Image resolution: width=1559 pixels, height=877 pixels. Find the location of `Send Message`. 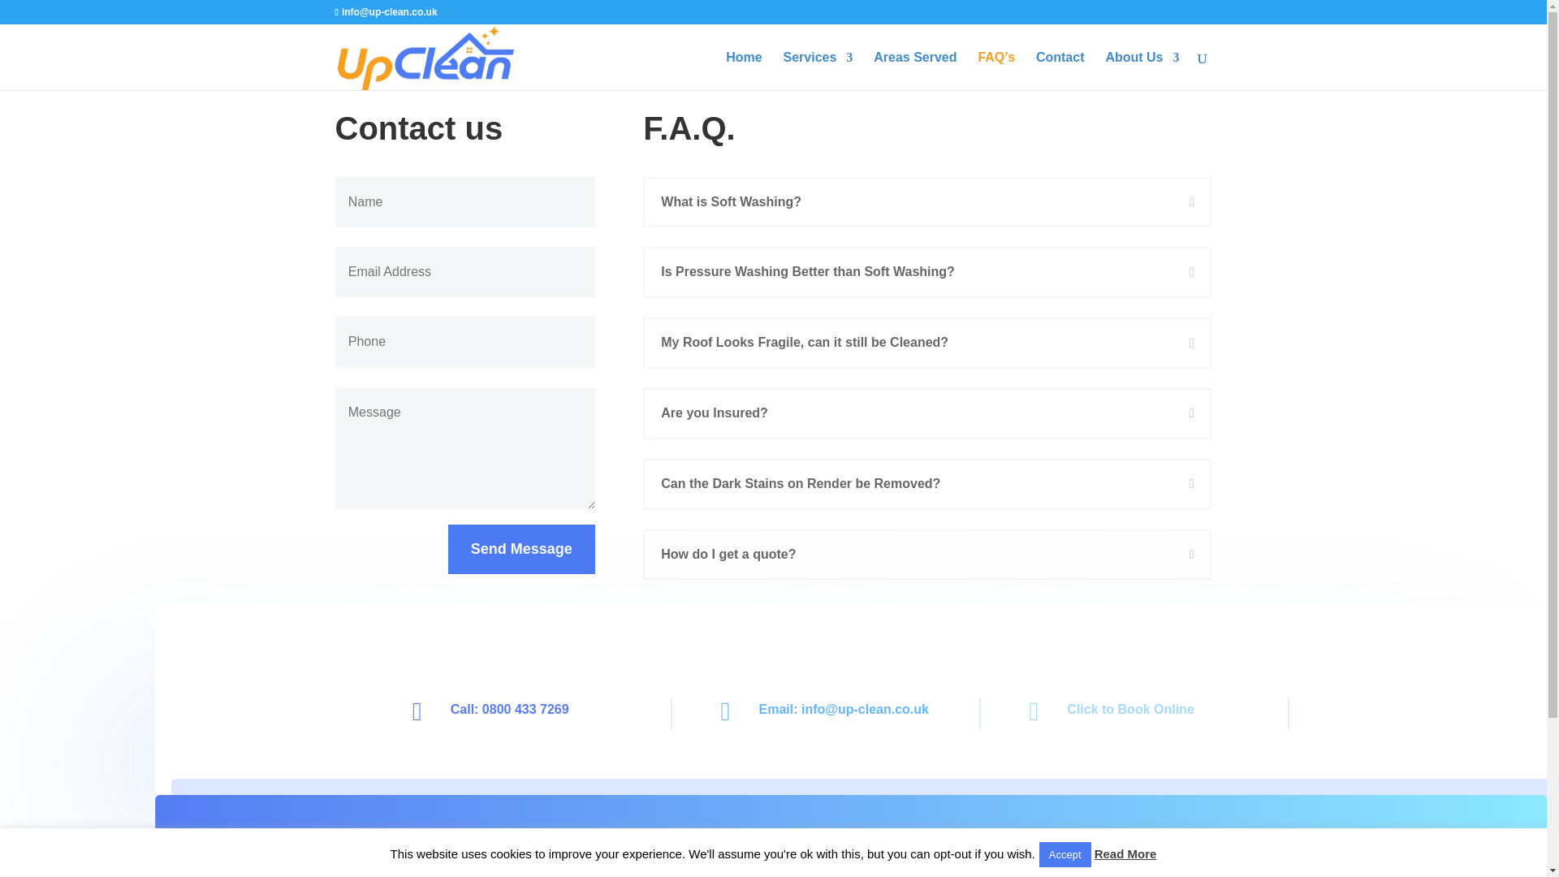

Send Message is located at coordinates (521, 549).